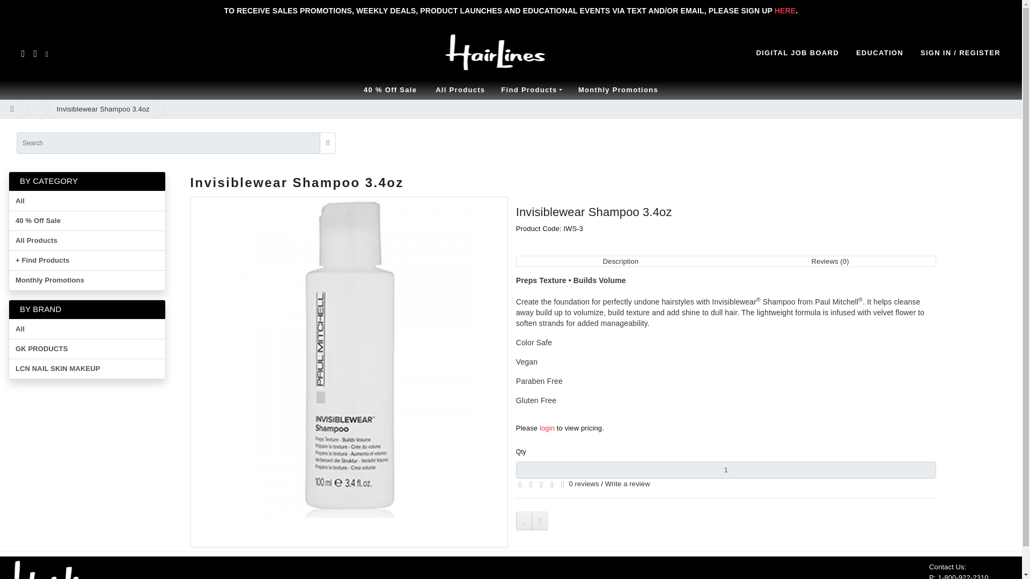  What do you see at coordinates (460, 90) in the screenshot?
I see `All Products` at bounding box center [460, 90].